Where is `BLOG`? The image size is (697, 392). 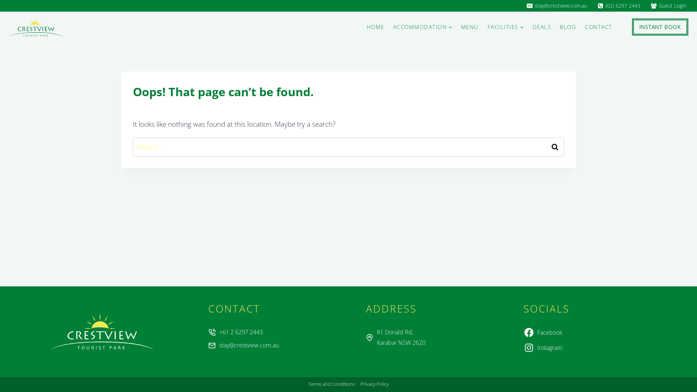
BLOG is located at coordinates (568, 27).